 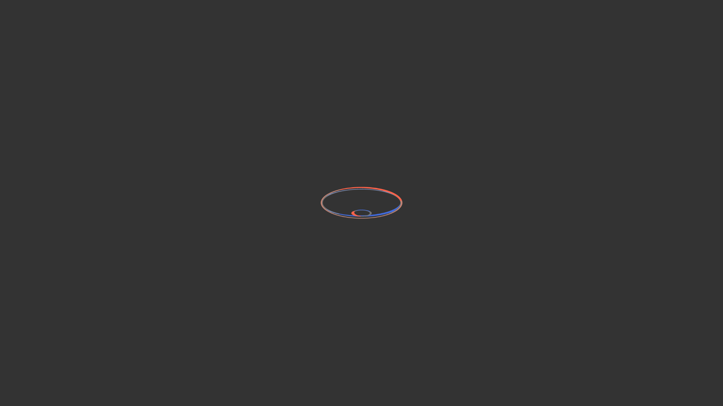 I want to click on Minutes, so click(x=172, y=111).